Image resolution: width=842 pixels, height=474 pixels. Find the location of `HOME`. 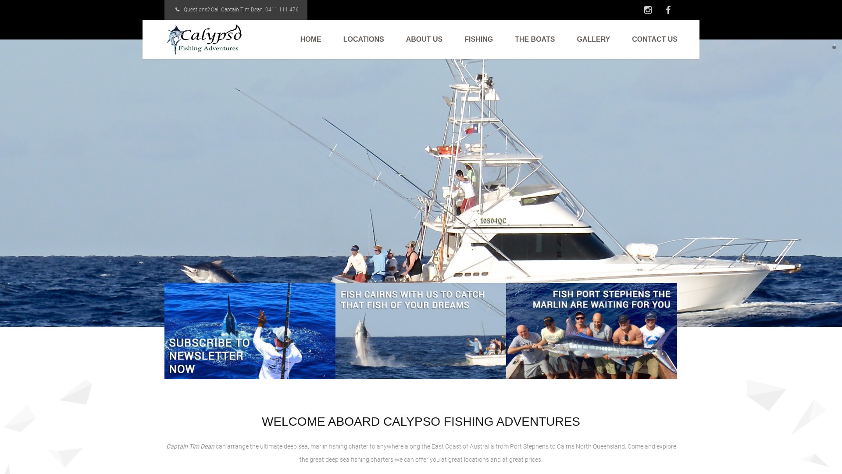

HOME is located at coordinates (311, 39).